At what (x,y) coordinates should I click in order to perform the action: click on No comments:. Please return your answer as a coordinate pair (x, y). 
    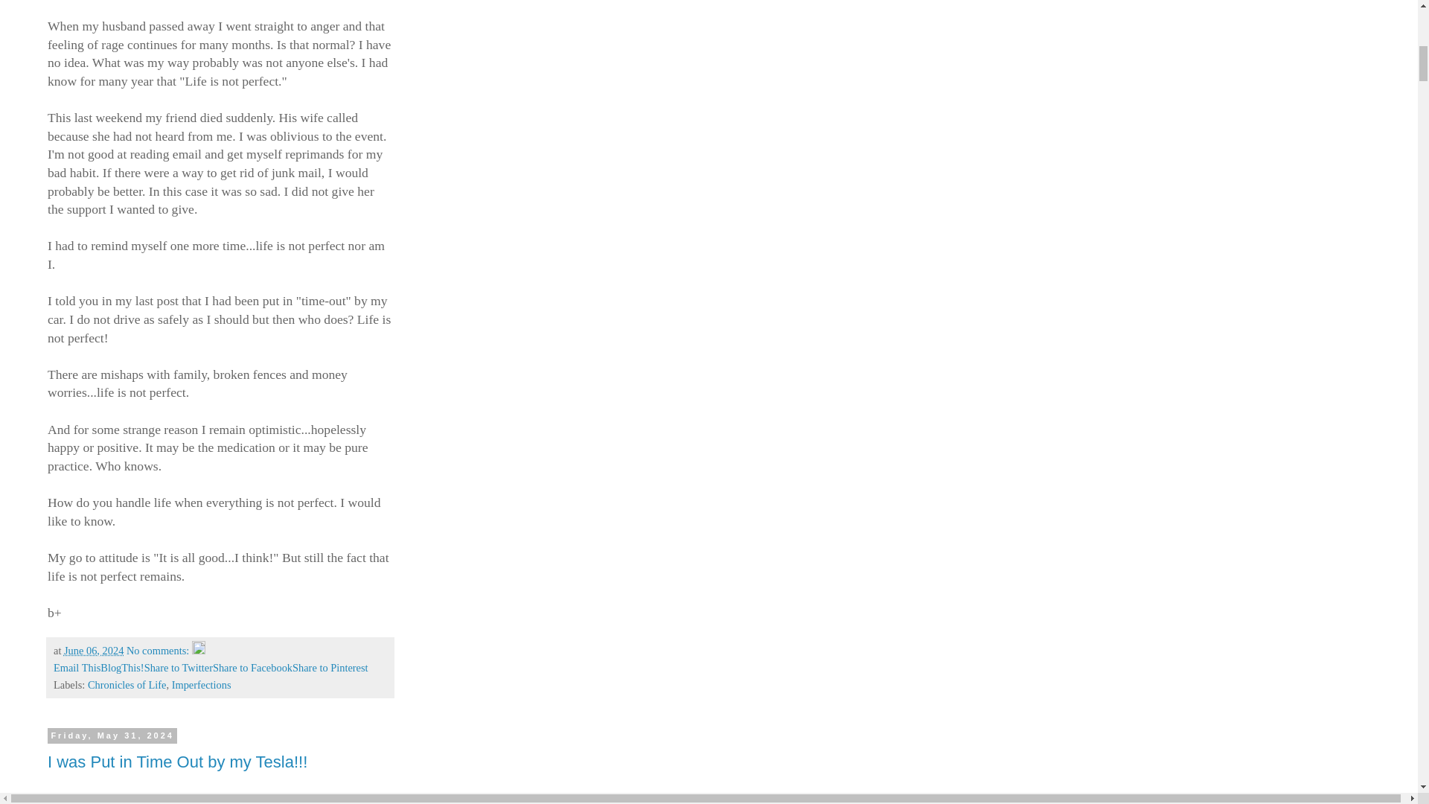
    Looking at the image, I should click on (159, 651).